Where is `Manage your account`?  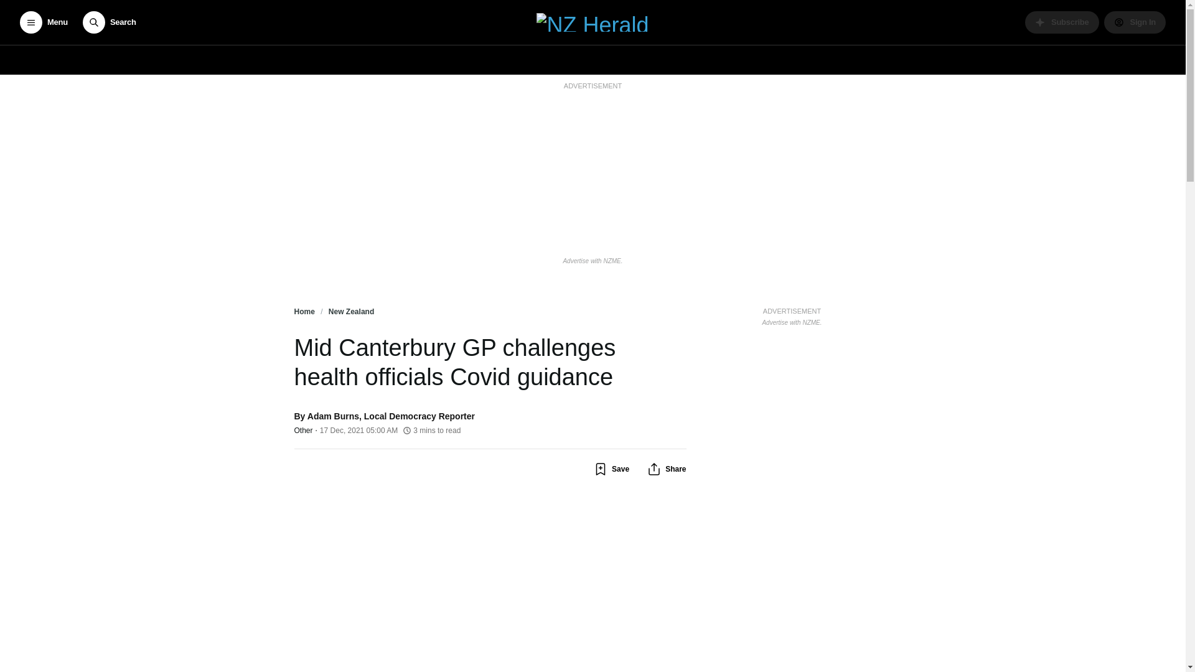 Manage your account is located at coordinates (1135, 22).